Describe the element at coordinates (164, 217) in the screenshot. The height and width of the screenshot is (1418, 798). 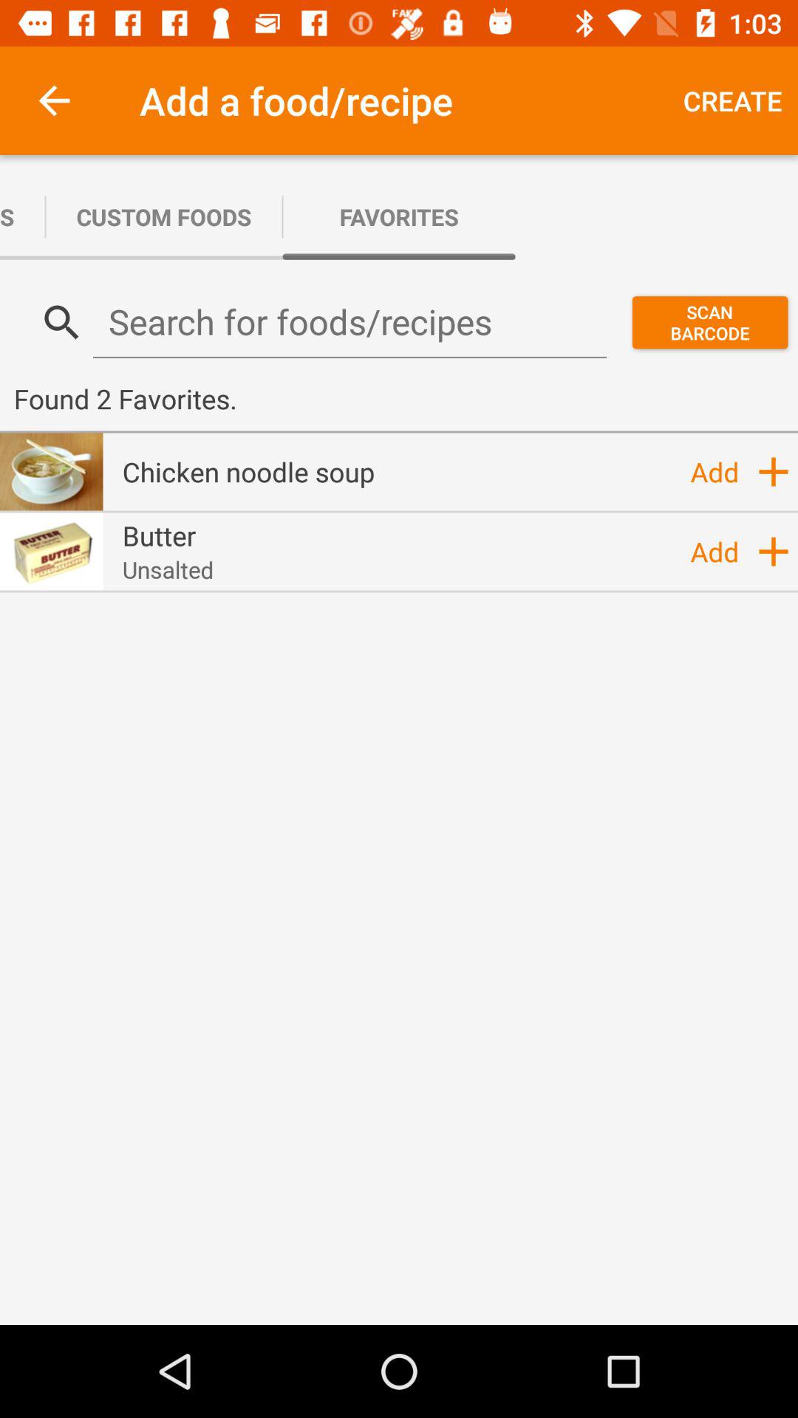
I see `press the app next to custom recipes item` at that location.